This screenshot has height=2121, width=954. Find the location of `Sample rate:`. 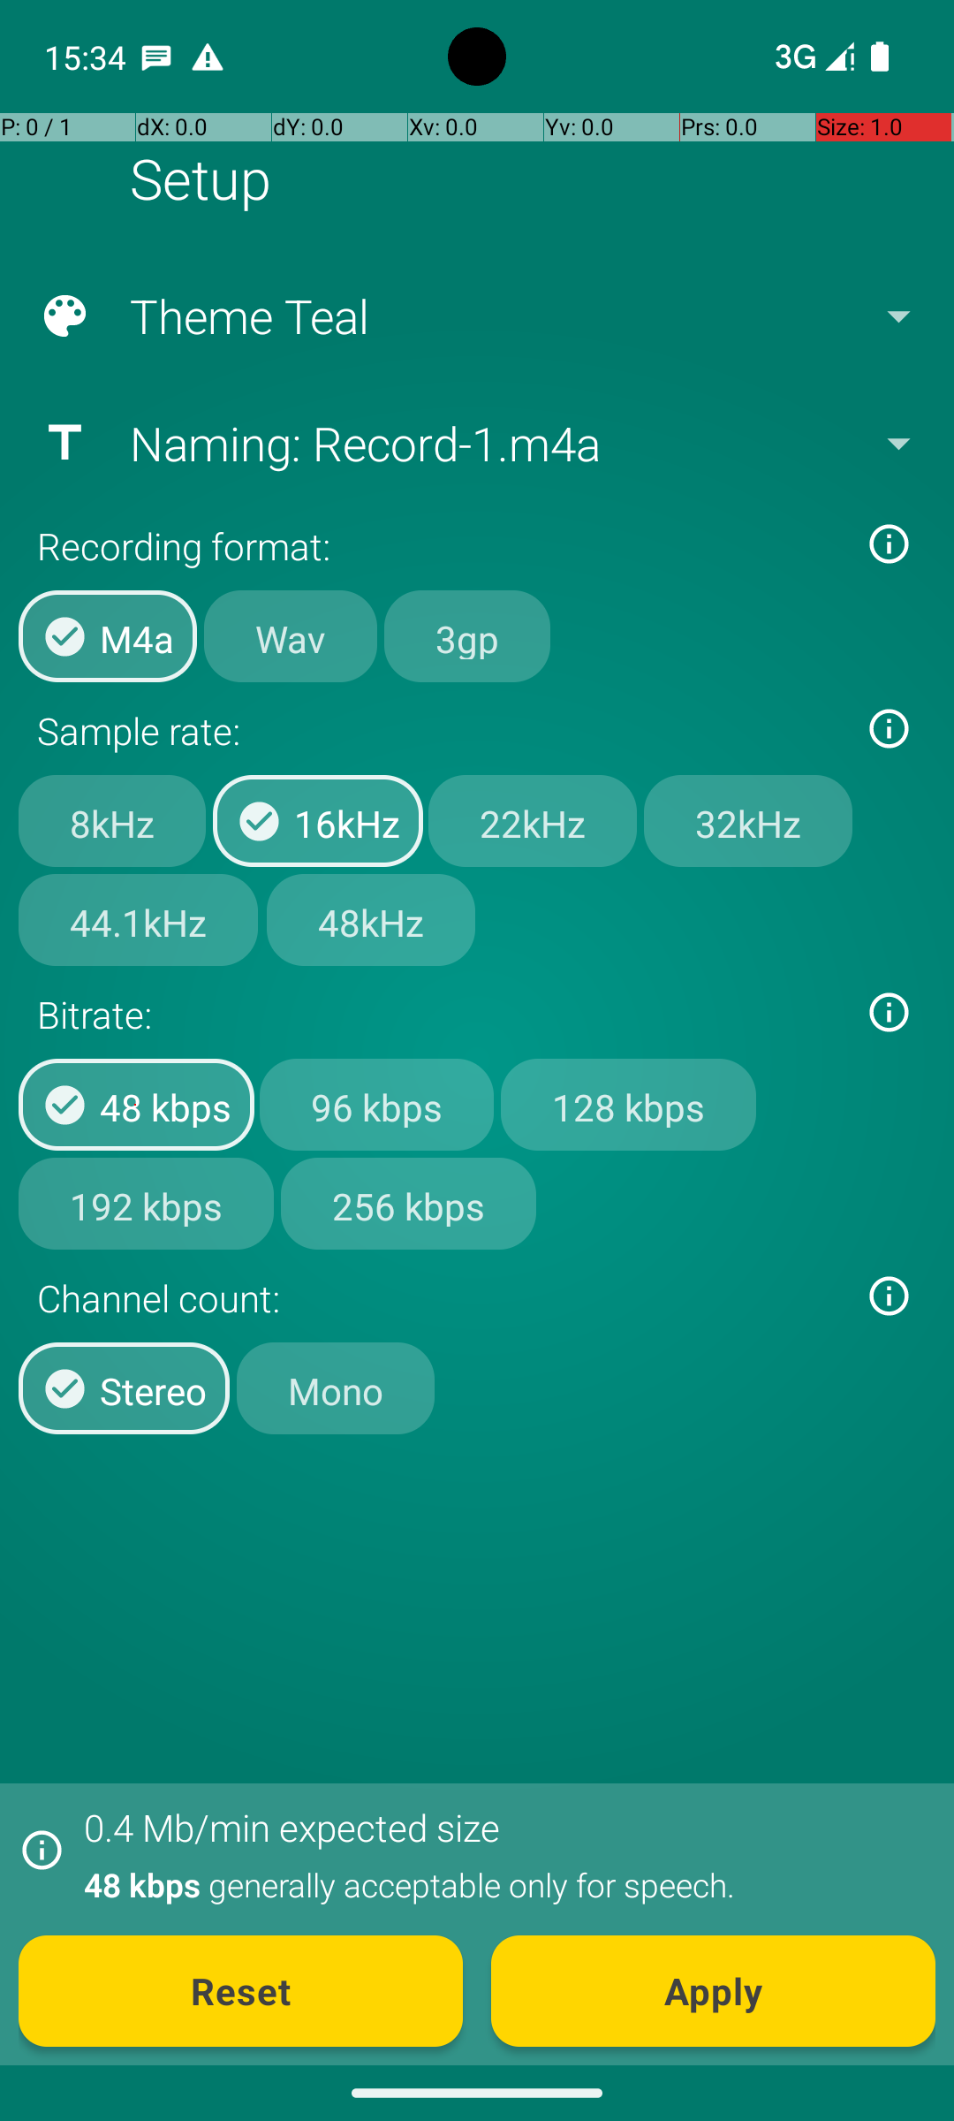

Sample rate: is located at coordinates (440, 730).